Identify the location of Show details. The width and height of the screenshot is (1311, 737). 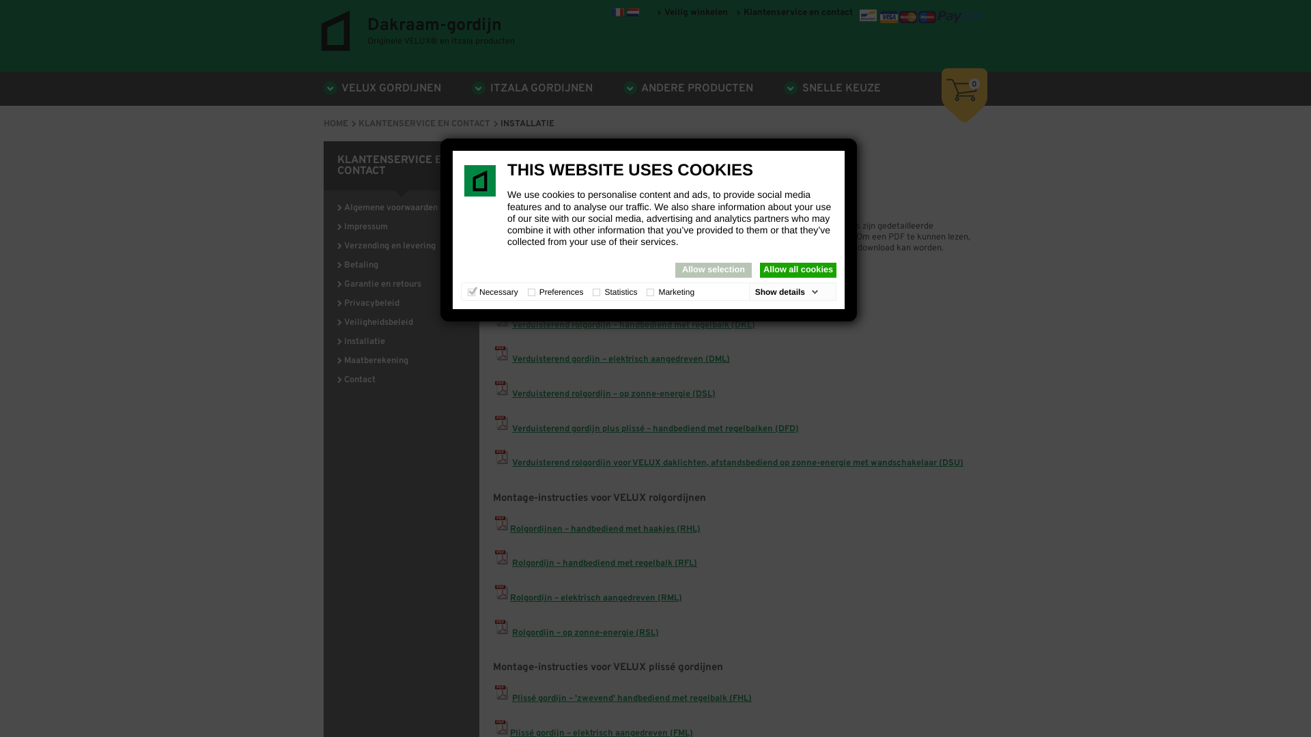
(787, 292).